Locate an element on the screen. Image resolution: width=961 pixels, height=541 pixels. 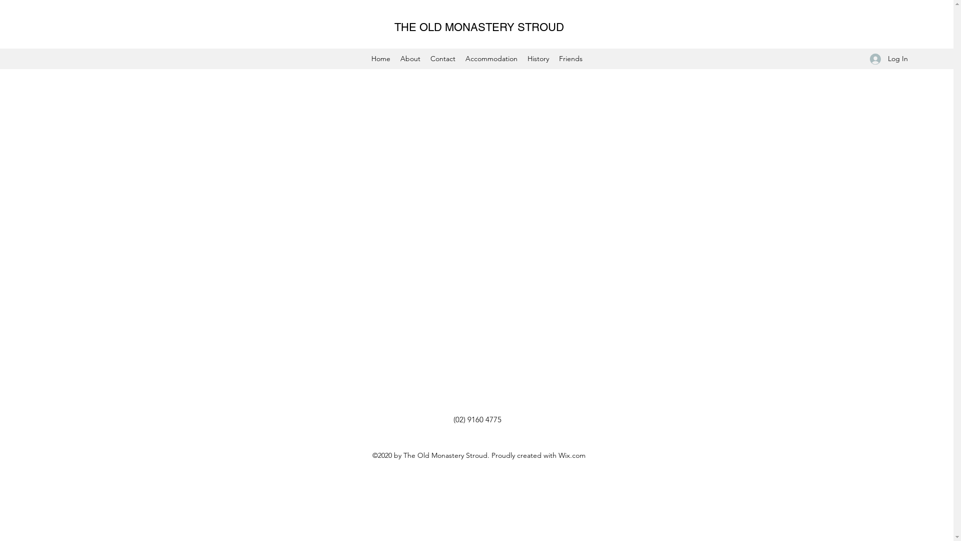
Log In is located at coordinates (889, 59).